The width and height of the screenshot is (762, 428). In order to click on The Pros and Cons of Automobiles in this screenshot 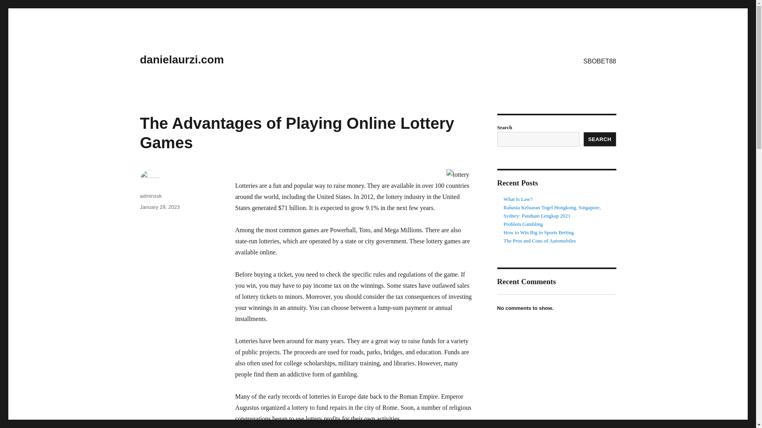, I will do `click(540, 241)`.